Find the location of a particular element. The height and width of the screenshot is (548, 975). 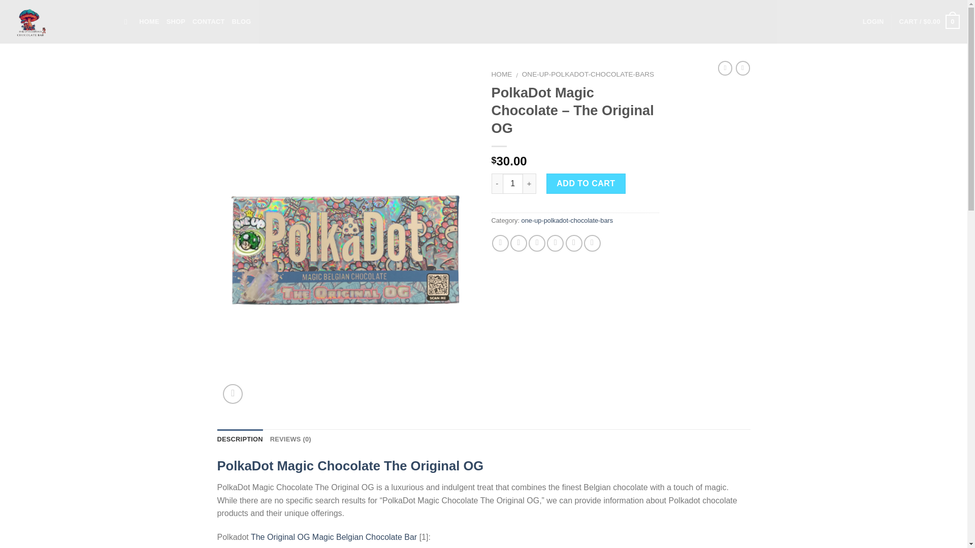

Share on Facebook is located at coordinates (501, 243).